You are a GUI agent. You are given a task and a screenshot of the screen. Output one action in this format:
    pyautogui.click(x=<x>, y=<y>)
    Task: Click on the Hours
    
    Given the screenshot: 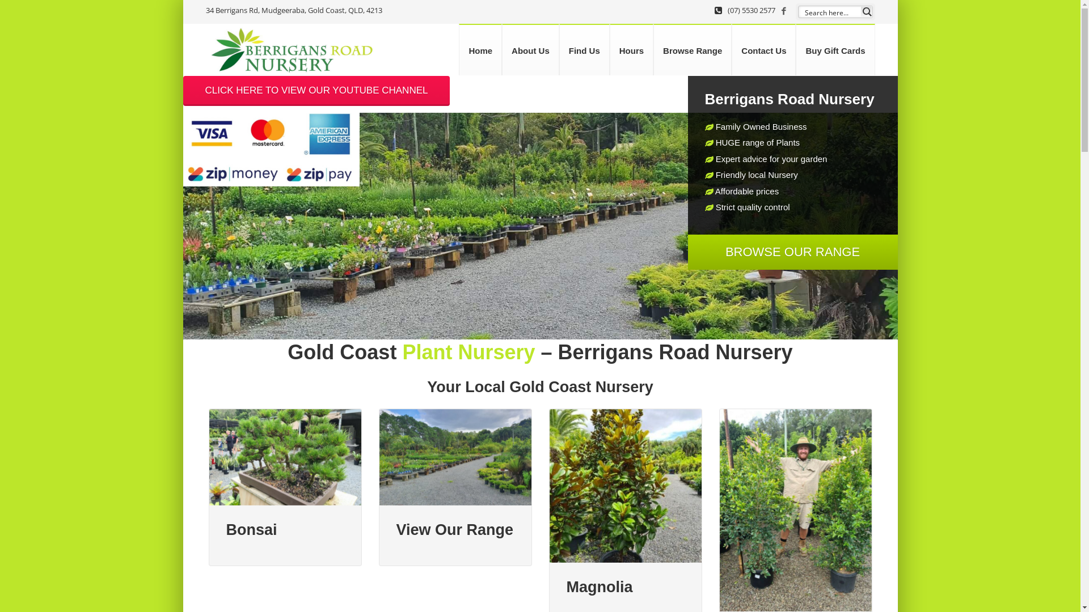 What is the action you would take?
    pyautogui.click(x=632, y=50)
    